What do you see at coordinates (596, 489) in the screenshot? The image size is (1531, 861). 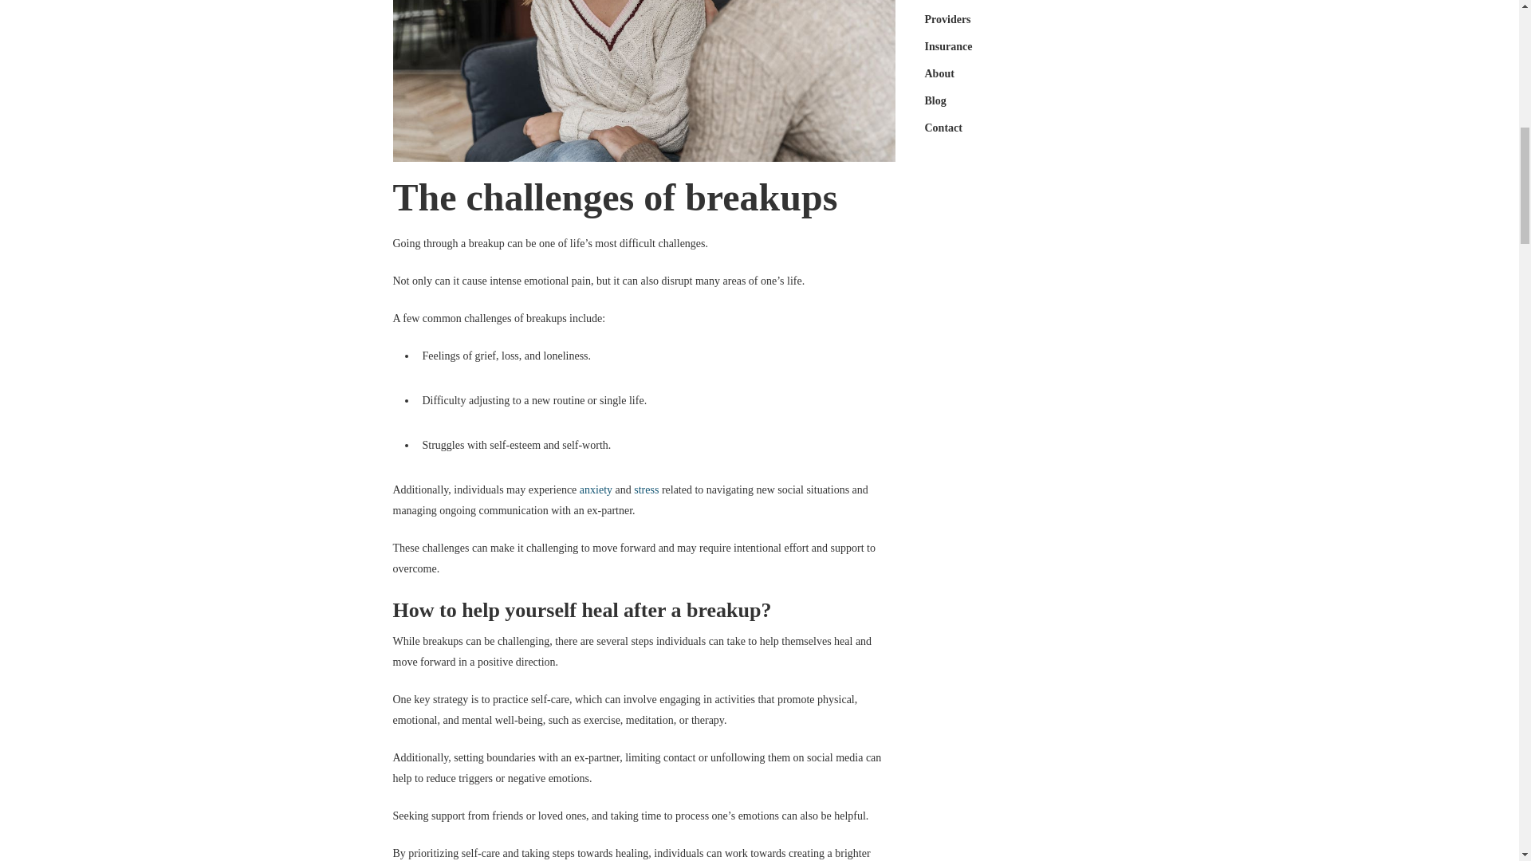 I see `anxiety` at bounding box center [596, 489].